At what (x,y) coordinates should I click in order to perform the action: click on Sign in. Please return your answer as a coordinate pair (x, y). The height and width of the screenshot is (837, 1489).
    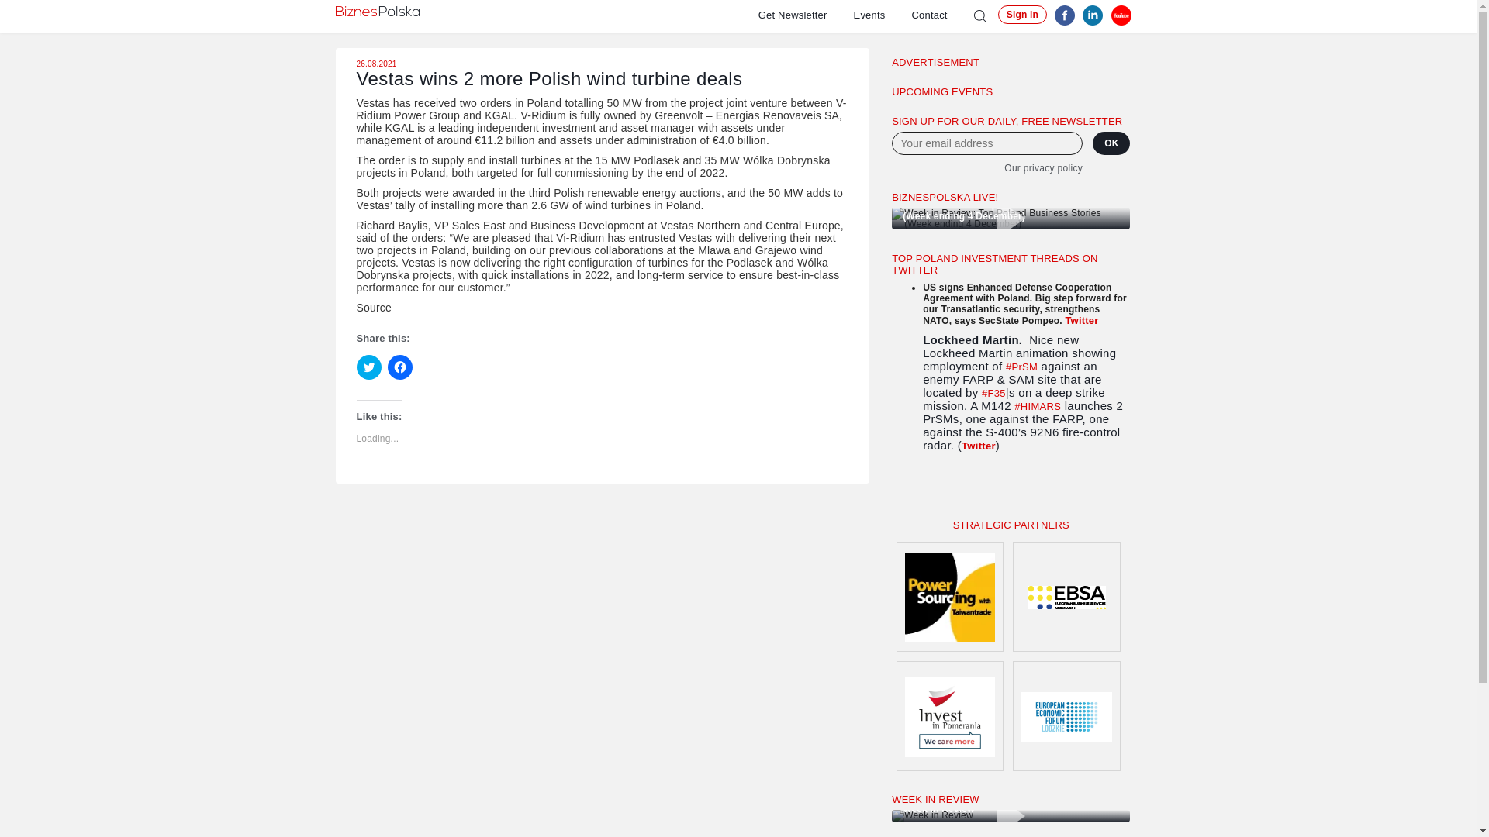
    Looking at the image, I should click on (1022, 14).